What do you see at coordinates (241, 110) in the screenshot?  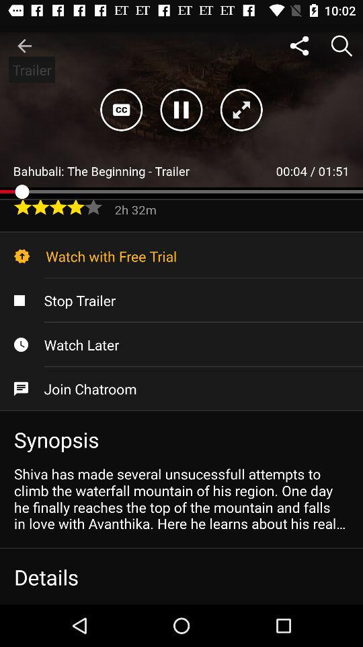 I see `click the icon right to pause icon at the top of the page` at bounding box center [241, 110].